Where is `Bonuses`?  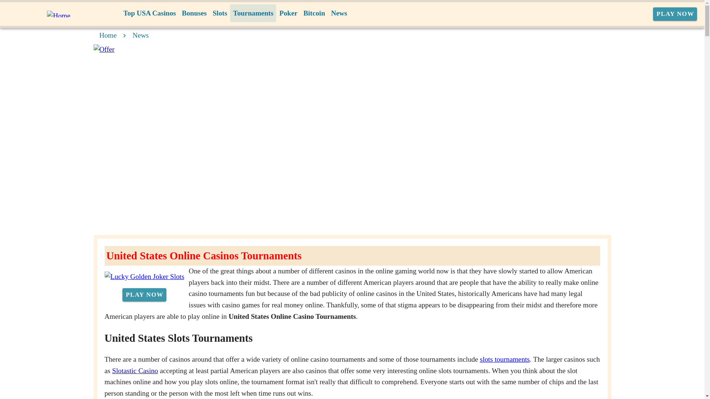
Bonuses is located at coordinates (194, 13).